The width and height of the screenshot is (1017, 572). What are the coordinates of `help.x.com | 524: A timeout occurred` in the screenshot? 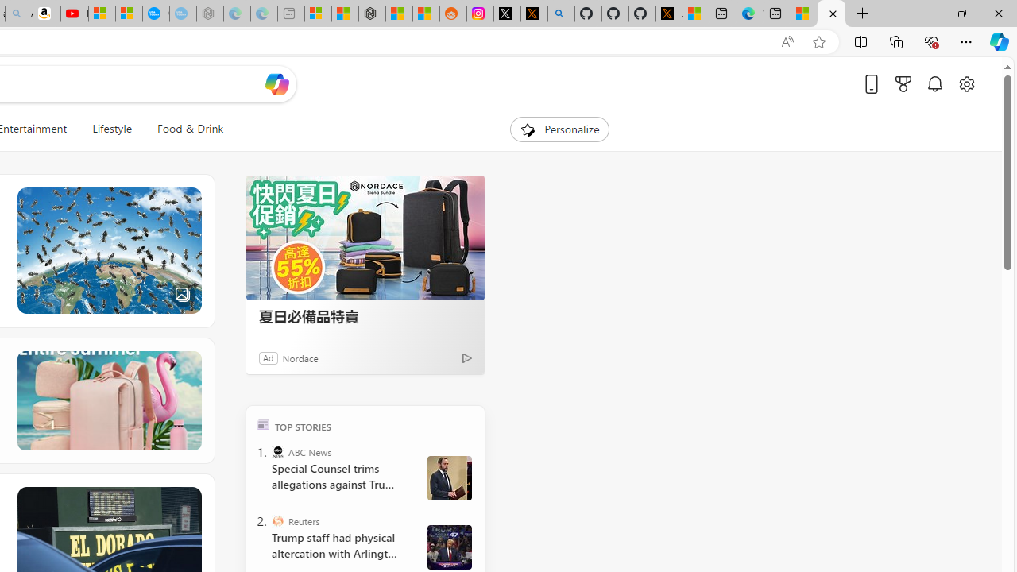 It's located at (534, 14).